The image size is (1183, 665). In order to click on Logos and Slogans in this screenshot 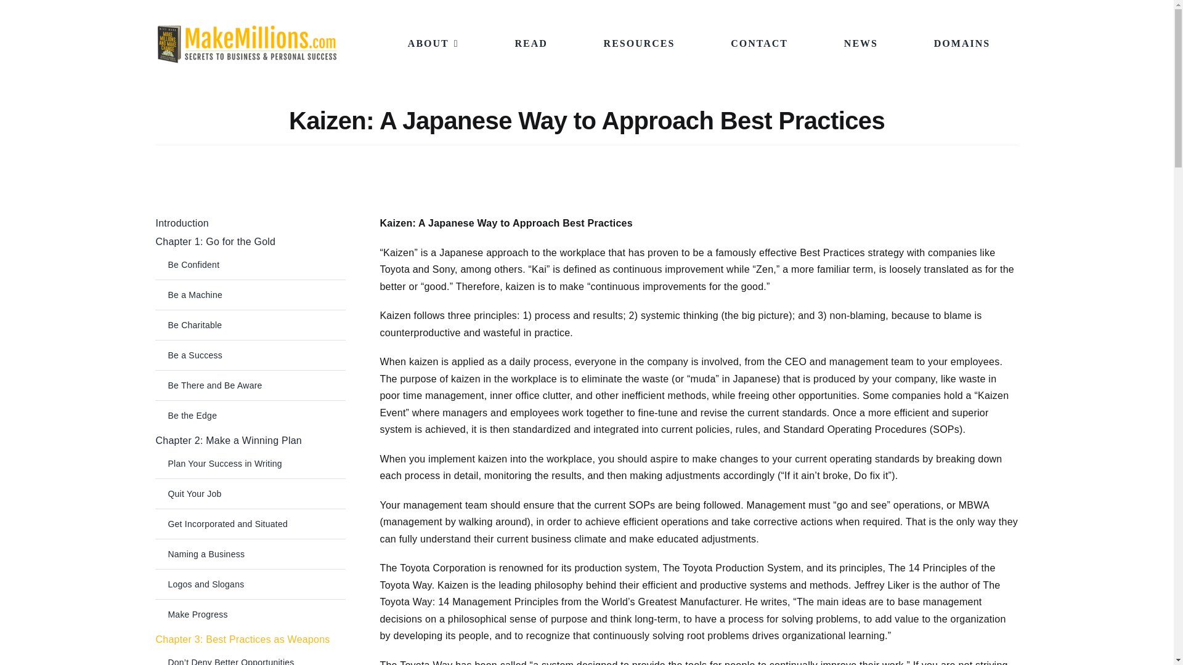, I will do `click(250, 584)`.